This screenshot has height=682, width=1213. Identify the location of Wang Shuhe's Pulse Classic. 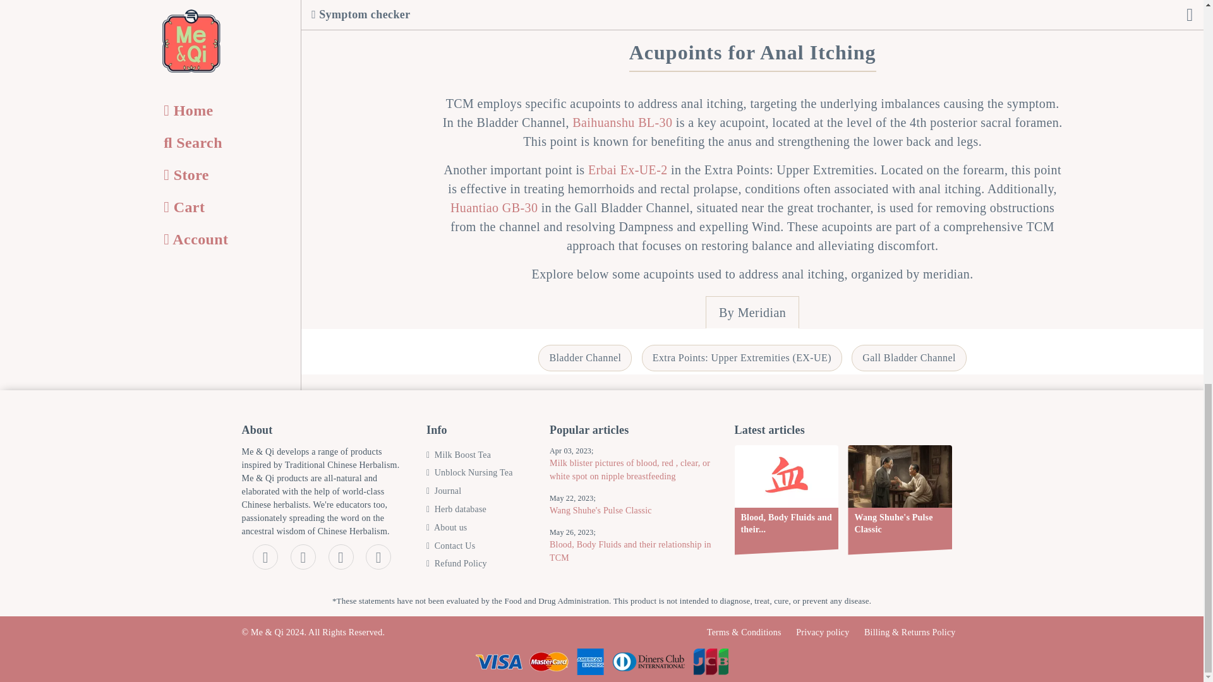
(632, 515).